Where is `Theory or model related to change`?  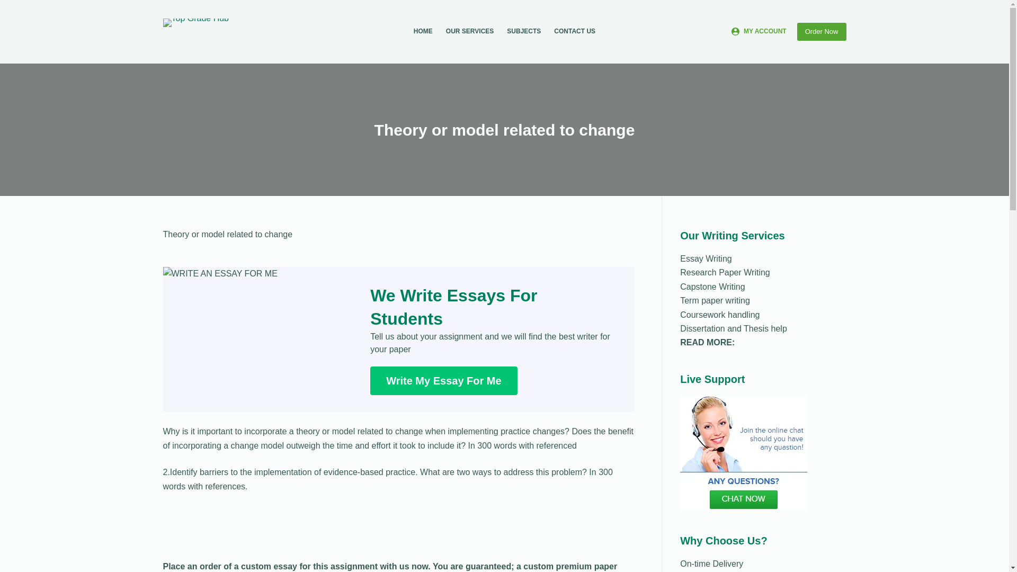 Theory or model related to change is located at coordinates (504, 129).